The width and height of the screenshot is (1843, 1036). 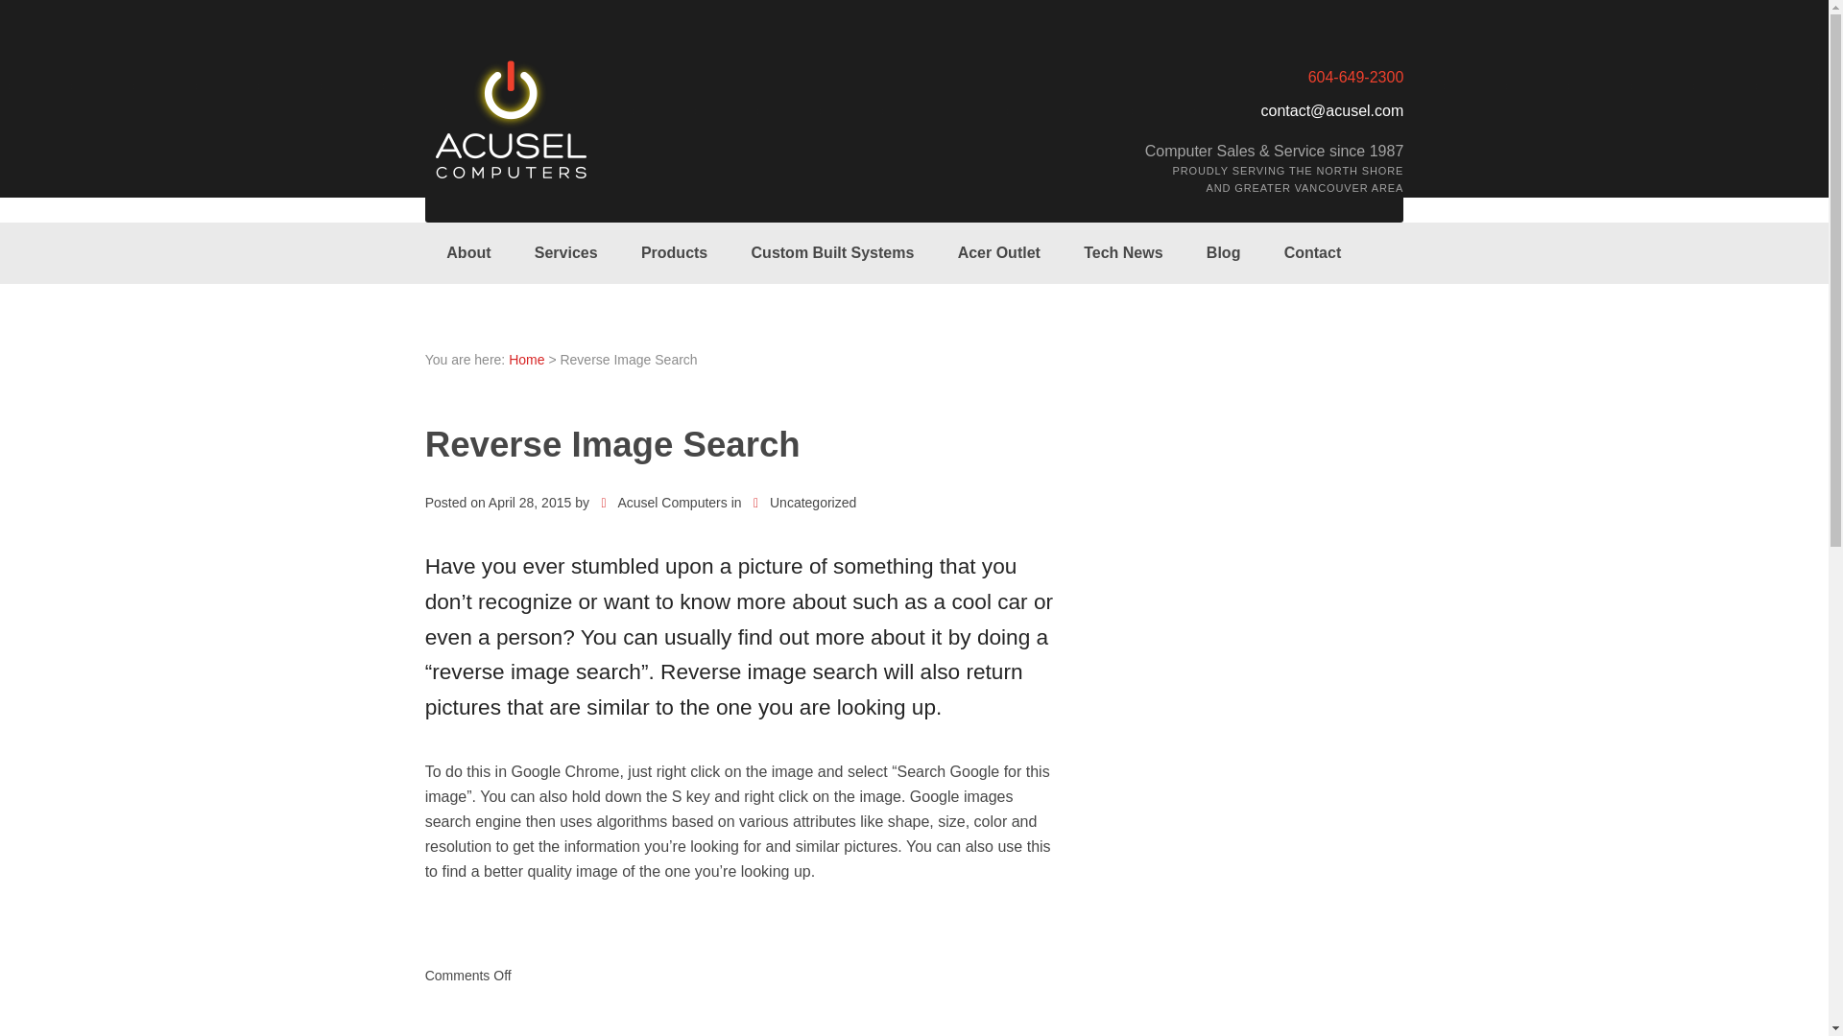 I want to click on Uncategorized, so click(x=804, y=503).